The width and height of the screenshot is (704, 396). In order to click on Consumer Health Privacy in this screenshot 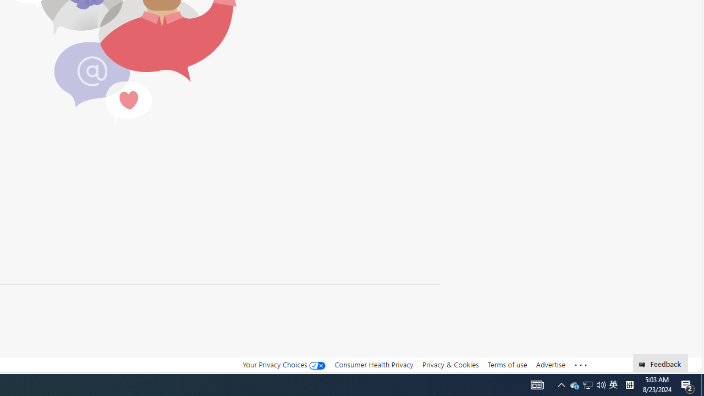, I will do `click(374, 365)`.